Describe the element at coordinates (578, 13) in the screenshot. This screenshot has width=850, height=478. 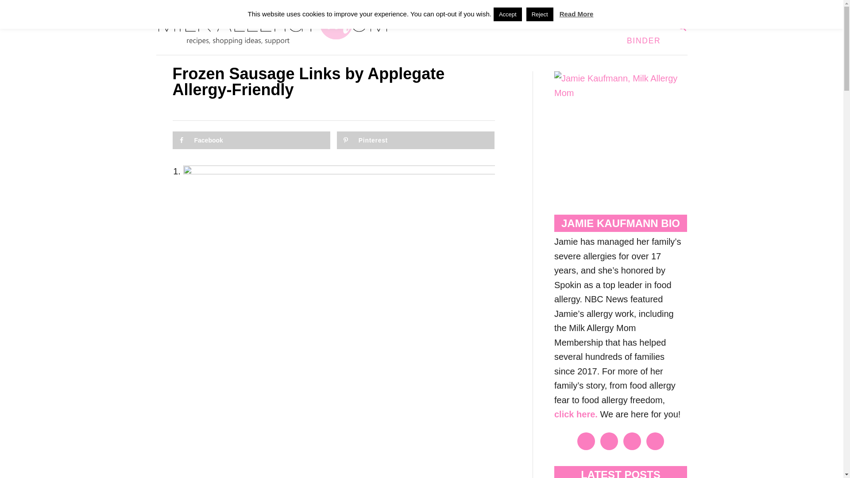
I see `SHOP` at that location.